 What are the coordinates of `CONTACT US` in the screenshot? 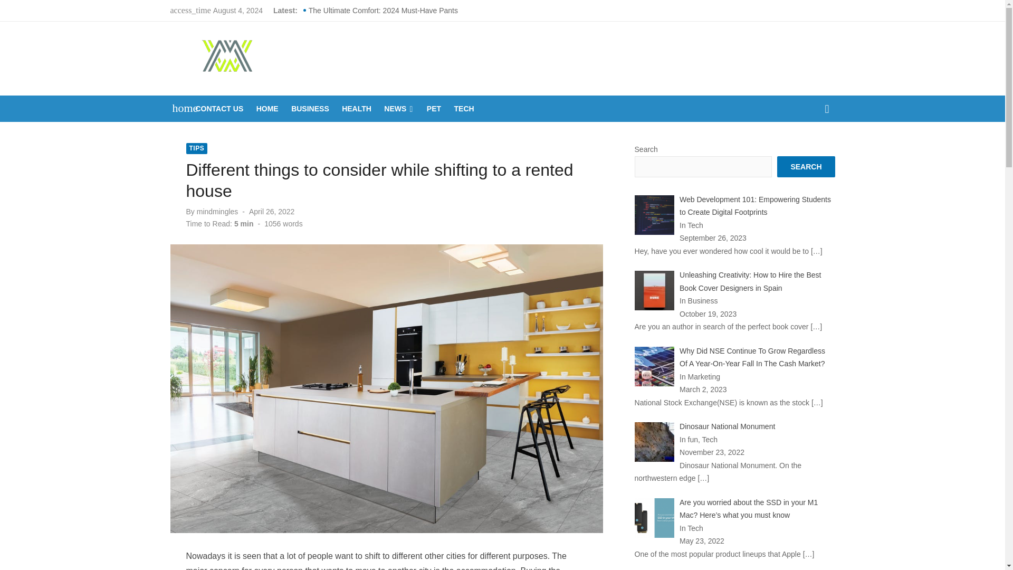 It's located at (219, 109).